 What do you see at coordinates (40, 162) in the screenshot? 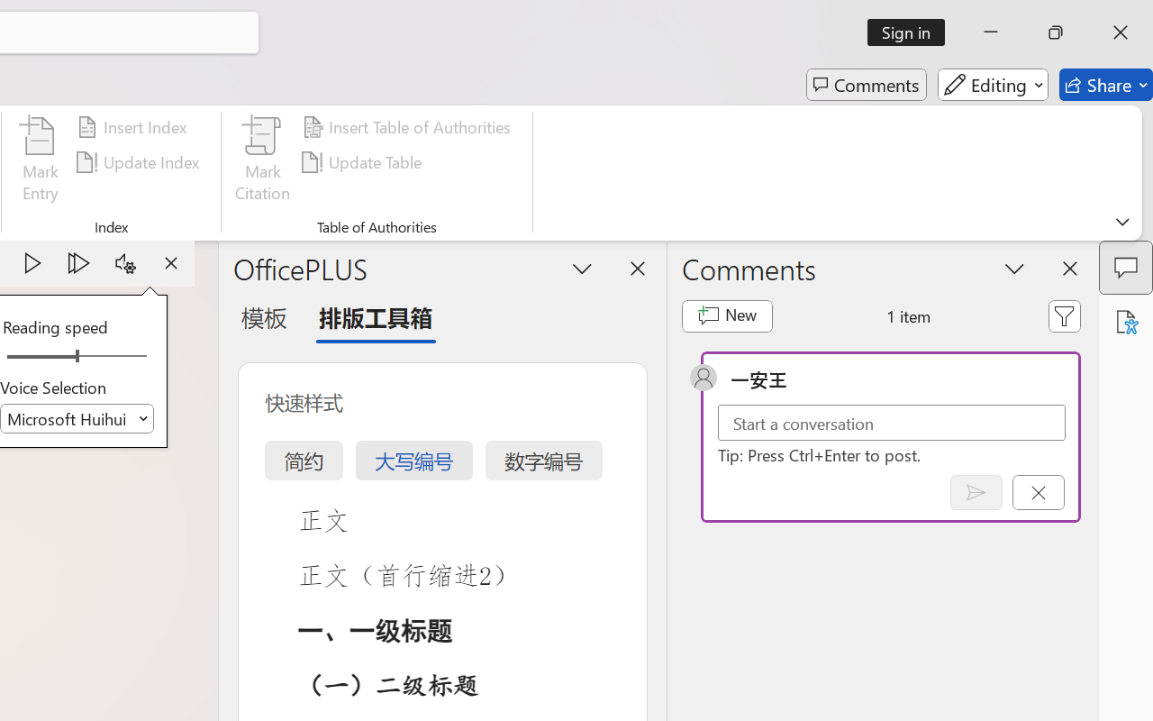
I see `Mark Entry...` at bounding box center [40, 162].